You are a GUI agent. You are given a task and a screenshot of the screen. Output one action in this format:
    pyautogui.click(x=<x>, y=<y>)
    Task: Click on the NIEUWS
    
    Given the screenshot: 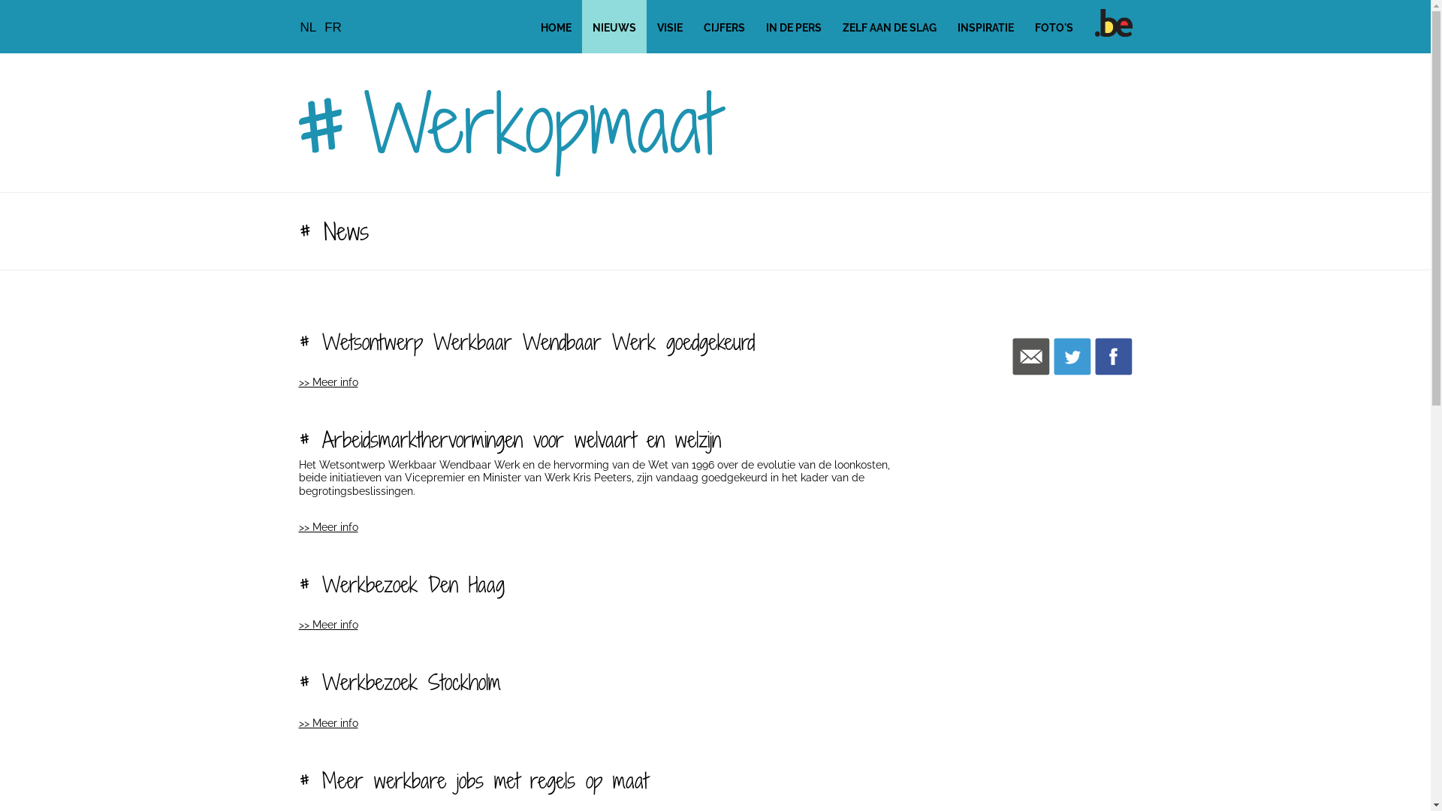 What is the action you would take?
    pyautogui.click(x=614, y=29)
    